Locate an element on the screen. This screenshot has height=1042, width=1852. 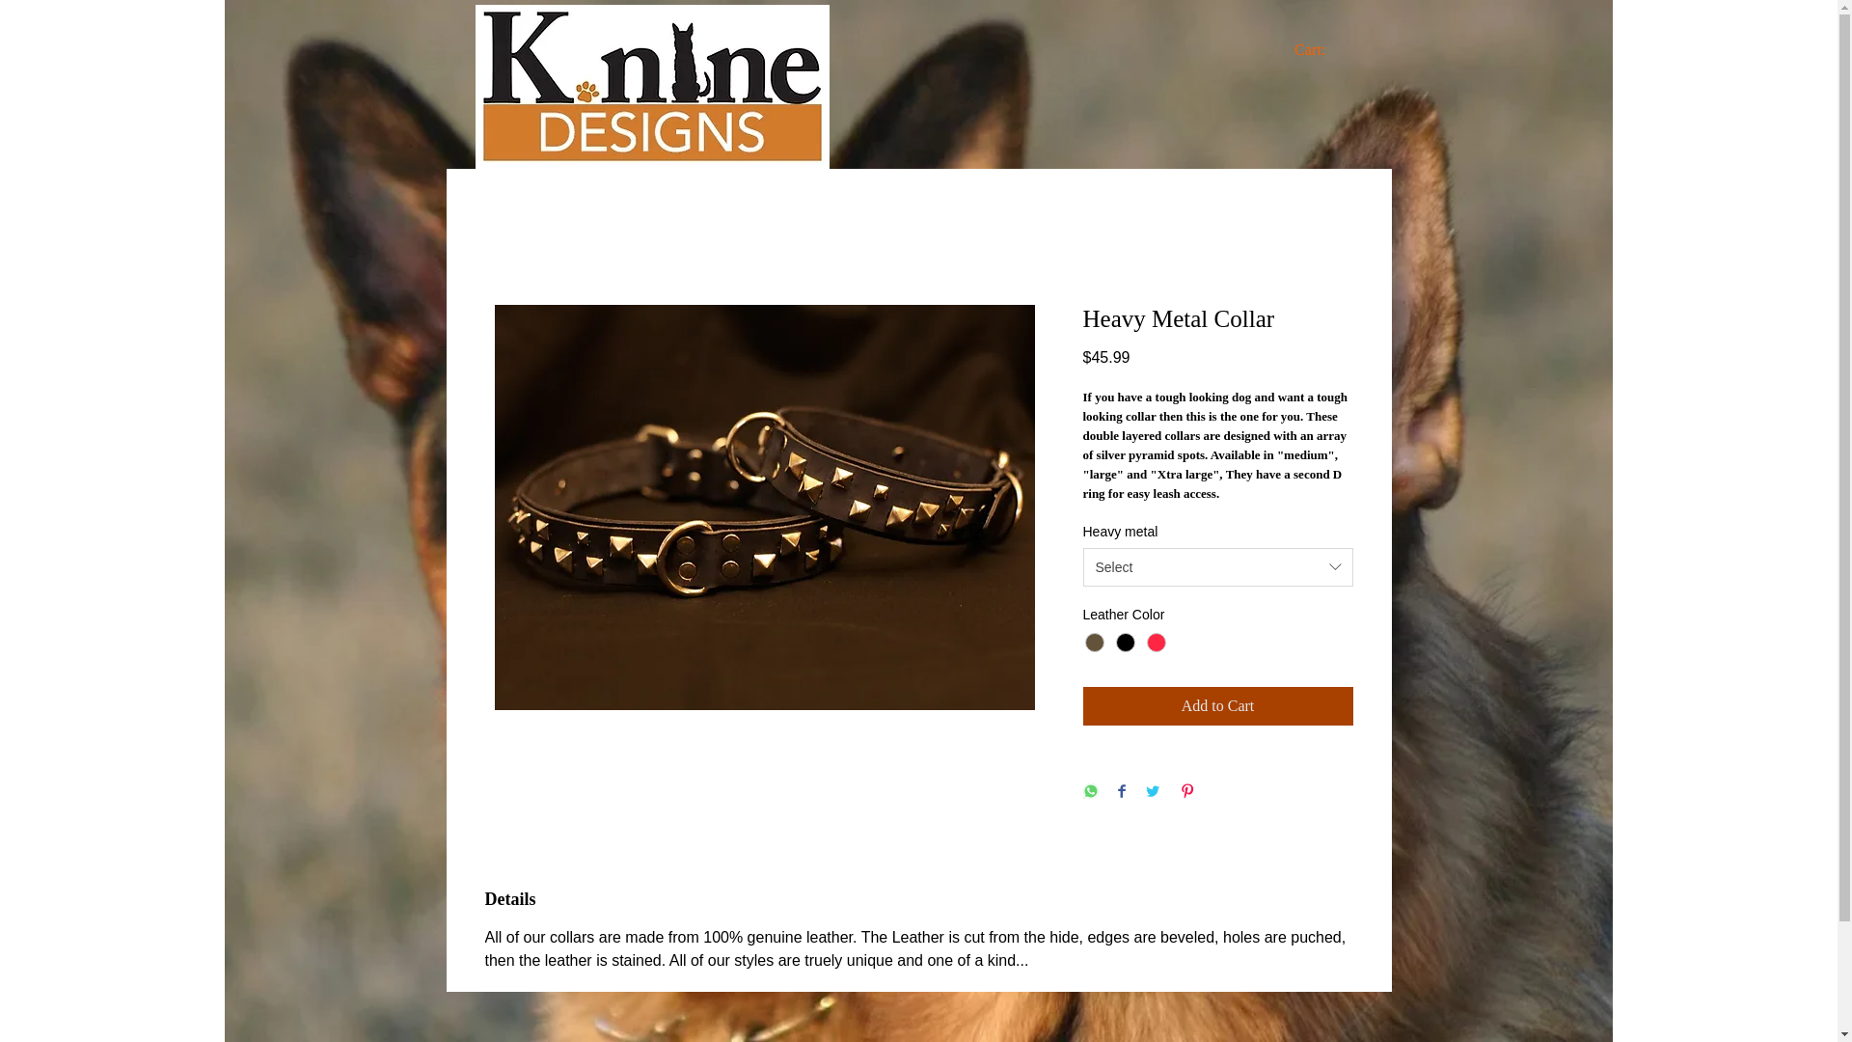
Facebook Like is located at coordinates (1161, 56).